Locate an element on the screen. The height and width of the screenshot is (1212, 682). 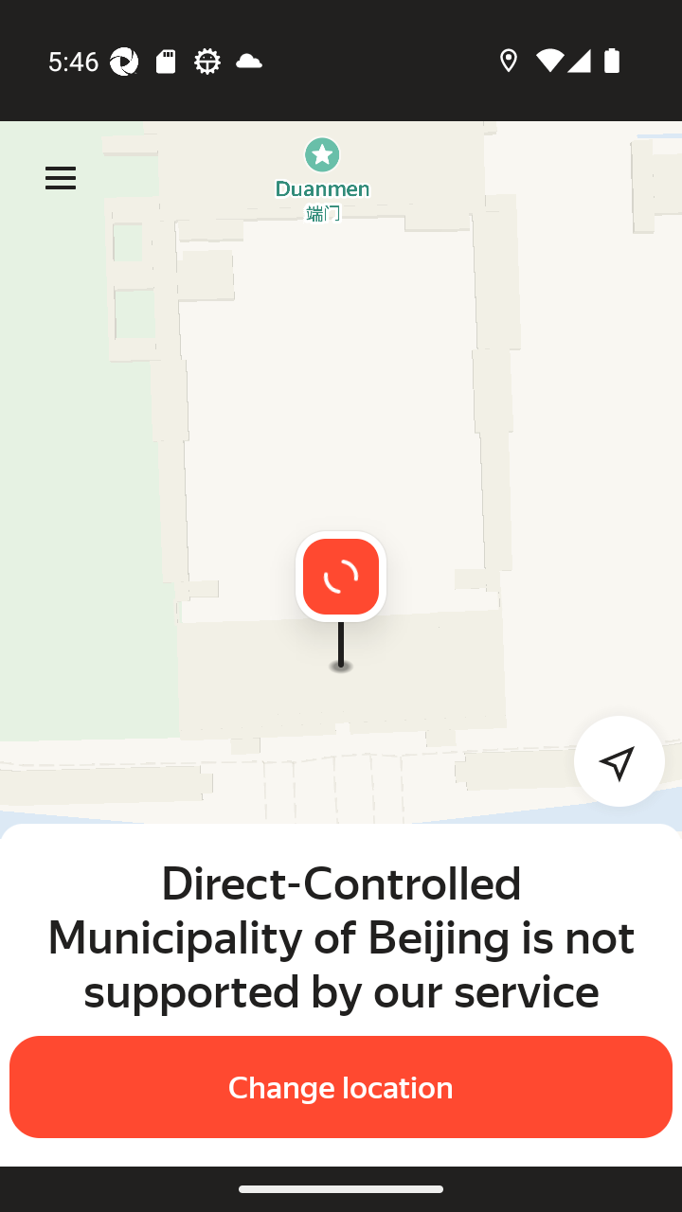
Menu Menu Menu is located at coordinates (61, 178).